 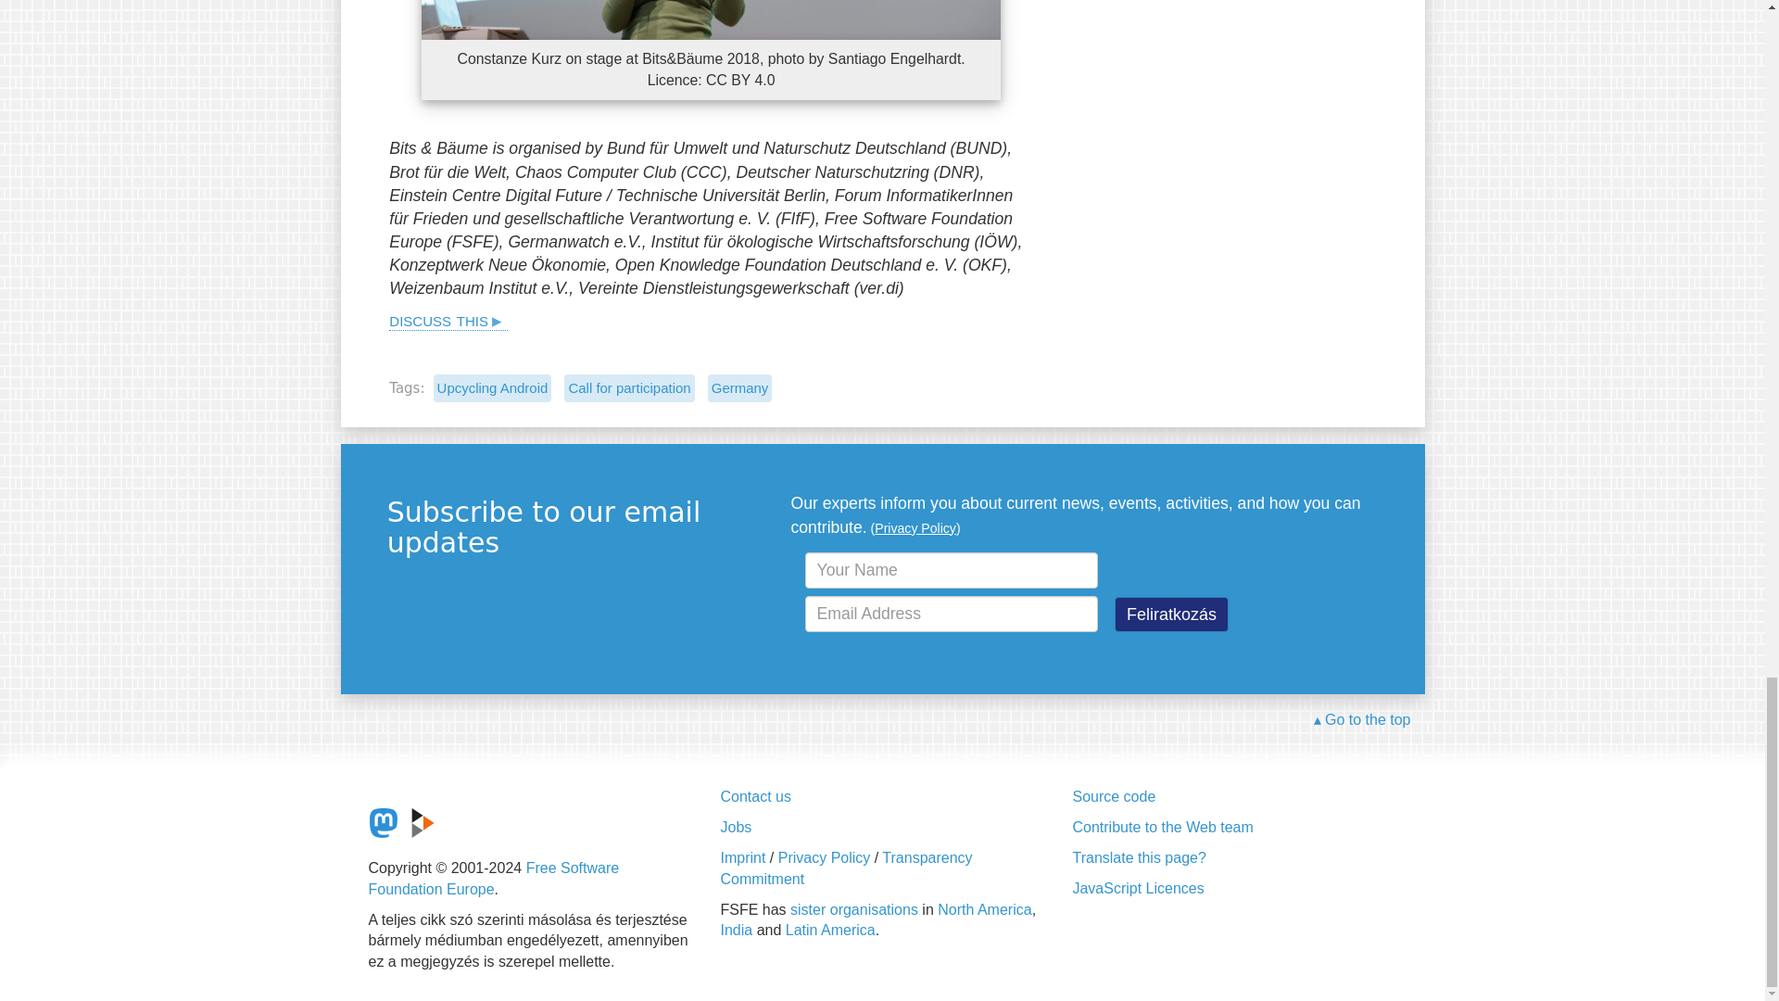 I want to click on Peertube, so click(x=423, y=822).